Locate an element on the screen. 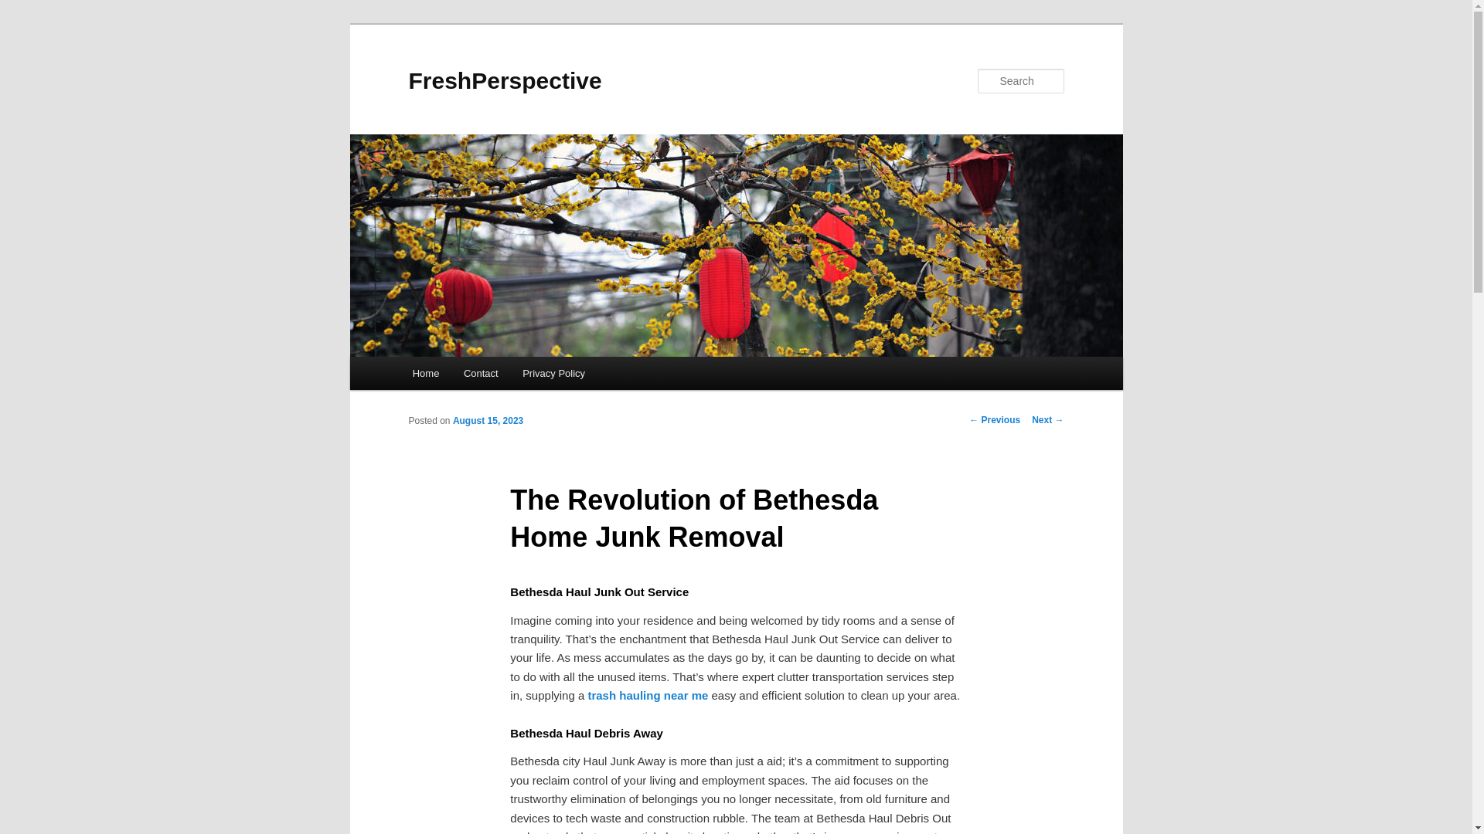  Search is located at coordinates (25, 8).